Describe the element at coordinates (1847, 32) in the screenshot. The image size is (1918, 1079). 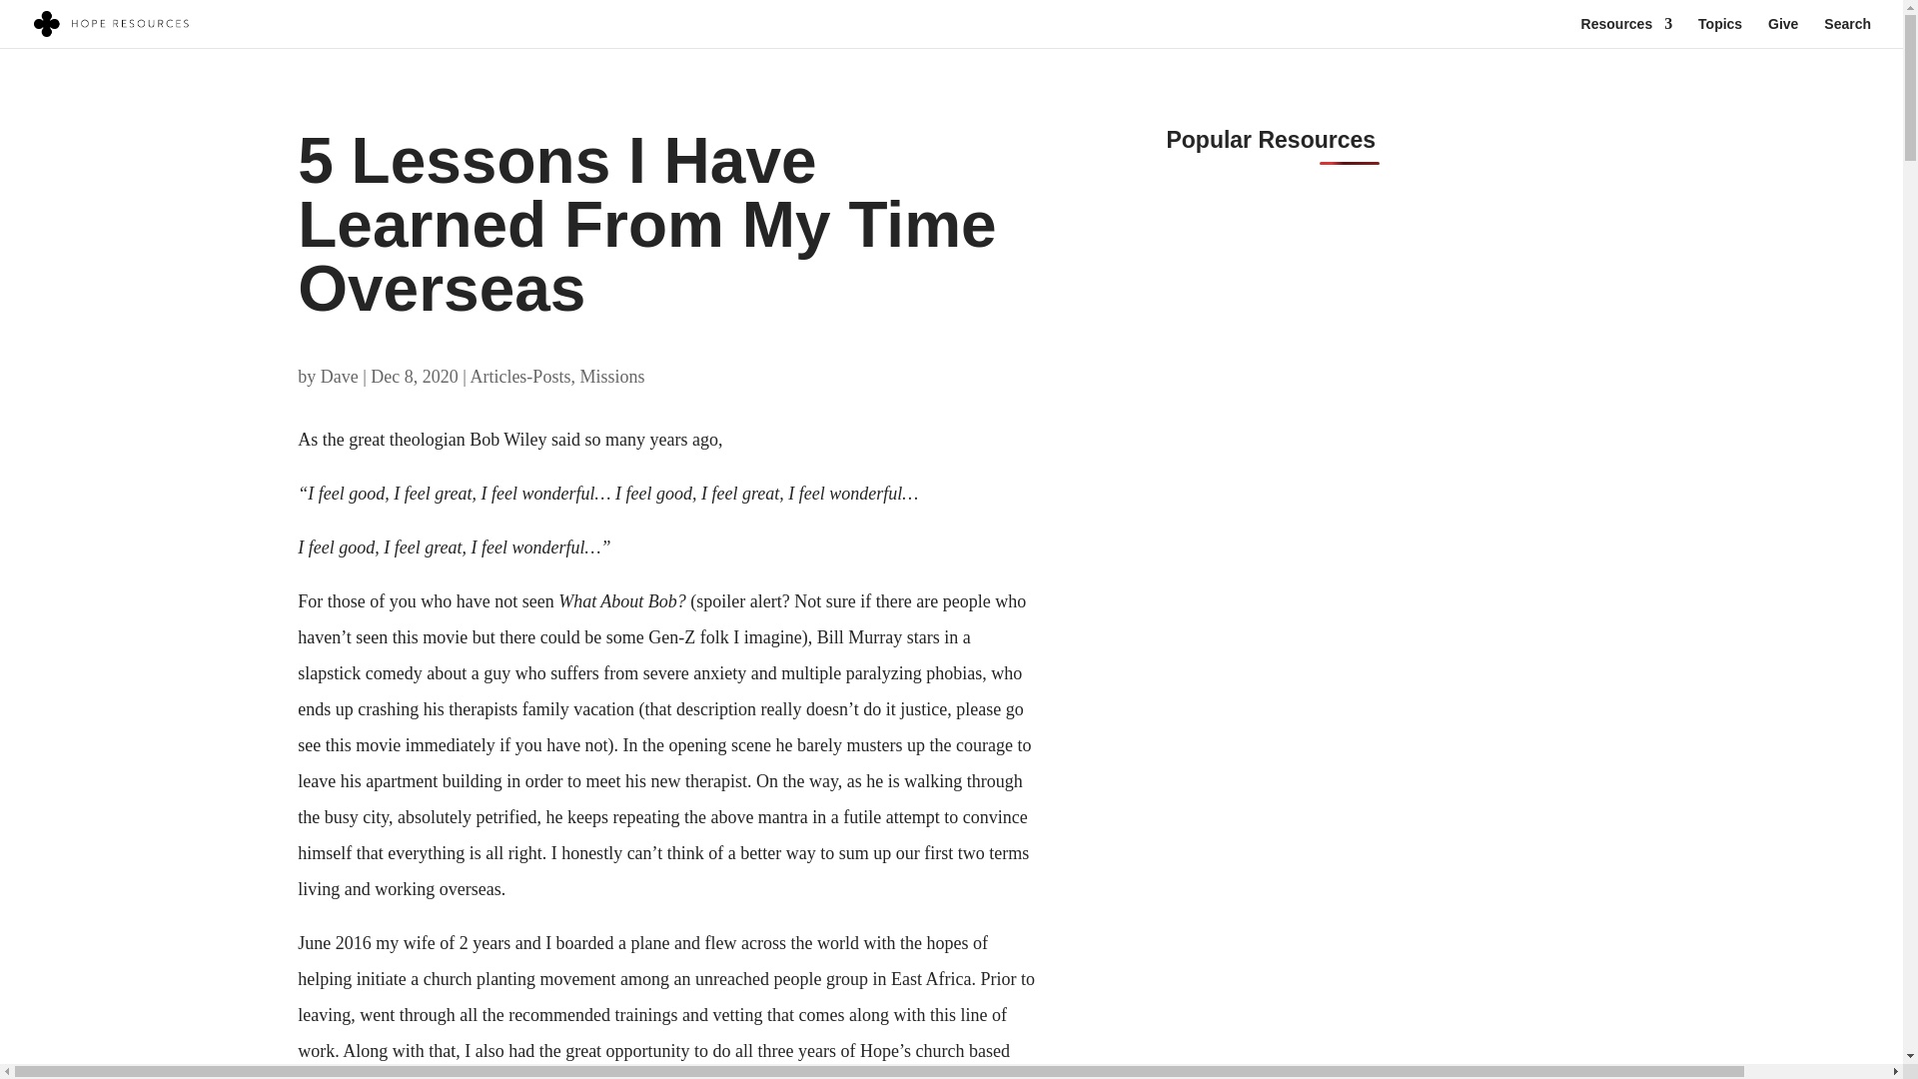
I see `Search` at that location.